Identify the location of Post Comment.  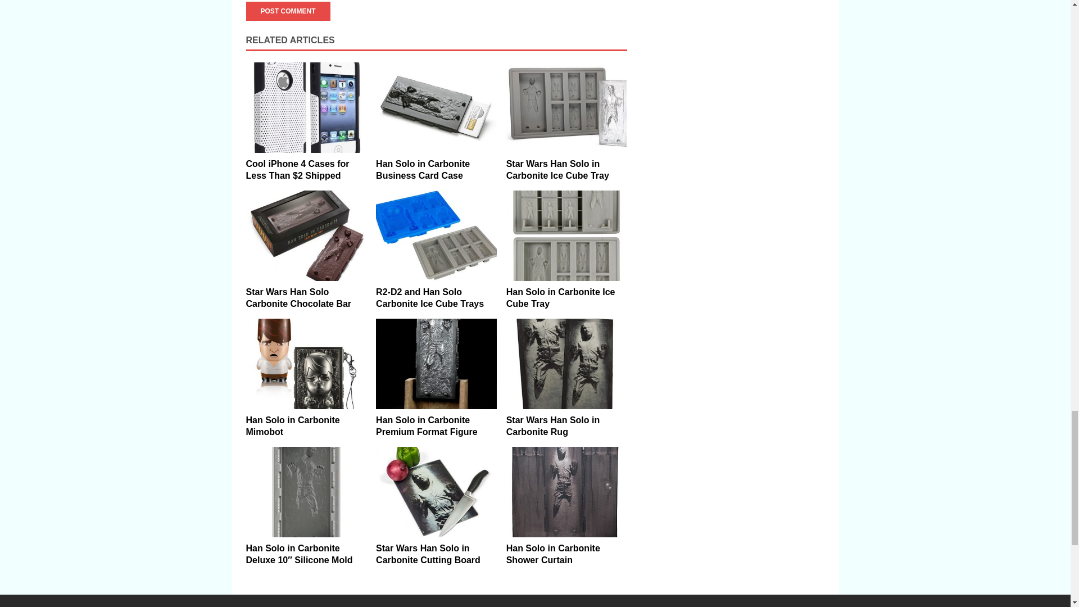
(288, 11).